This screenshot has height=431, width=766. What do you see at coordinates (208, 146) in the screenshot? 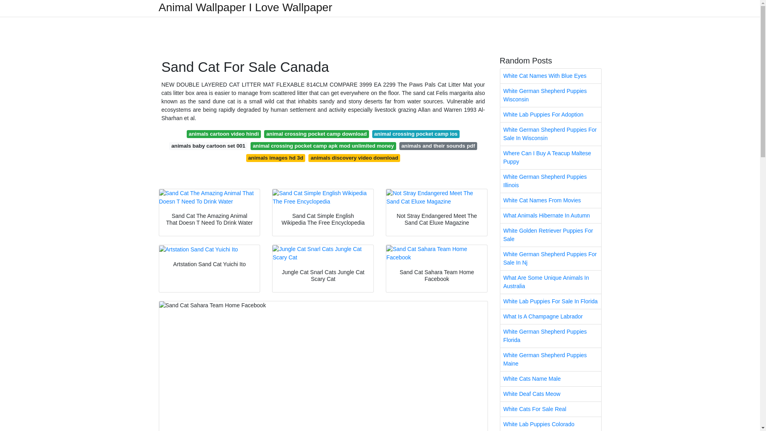
I see `animals baby cartoon set 001` at bounding box center [208, 146].